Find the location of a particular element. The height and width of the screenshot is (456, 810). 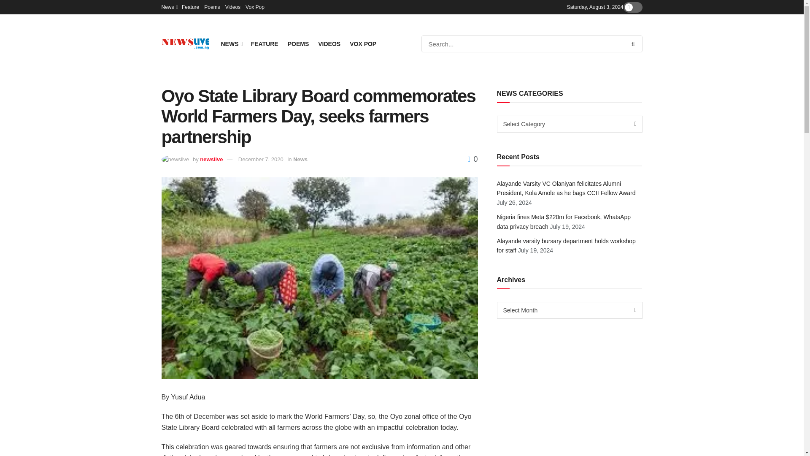

Videos is located at coordinates (233, 7).